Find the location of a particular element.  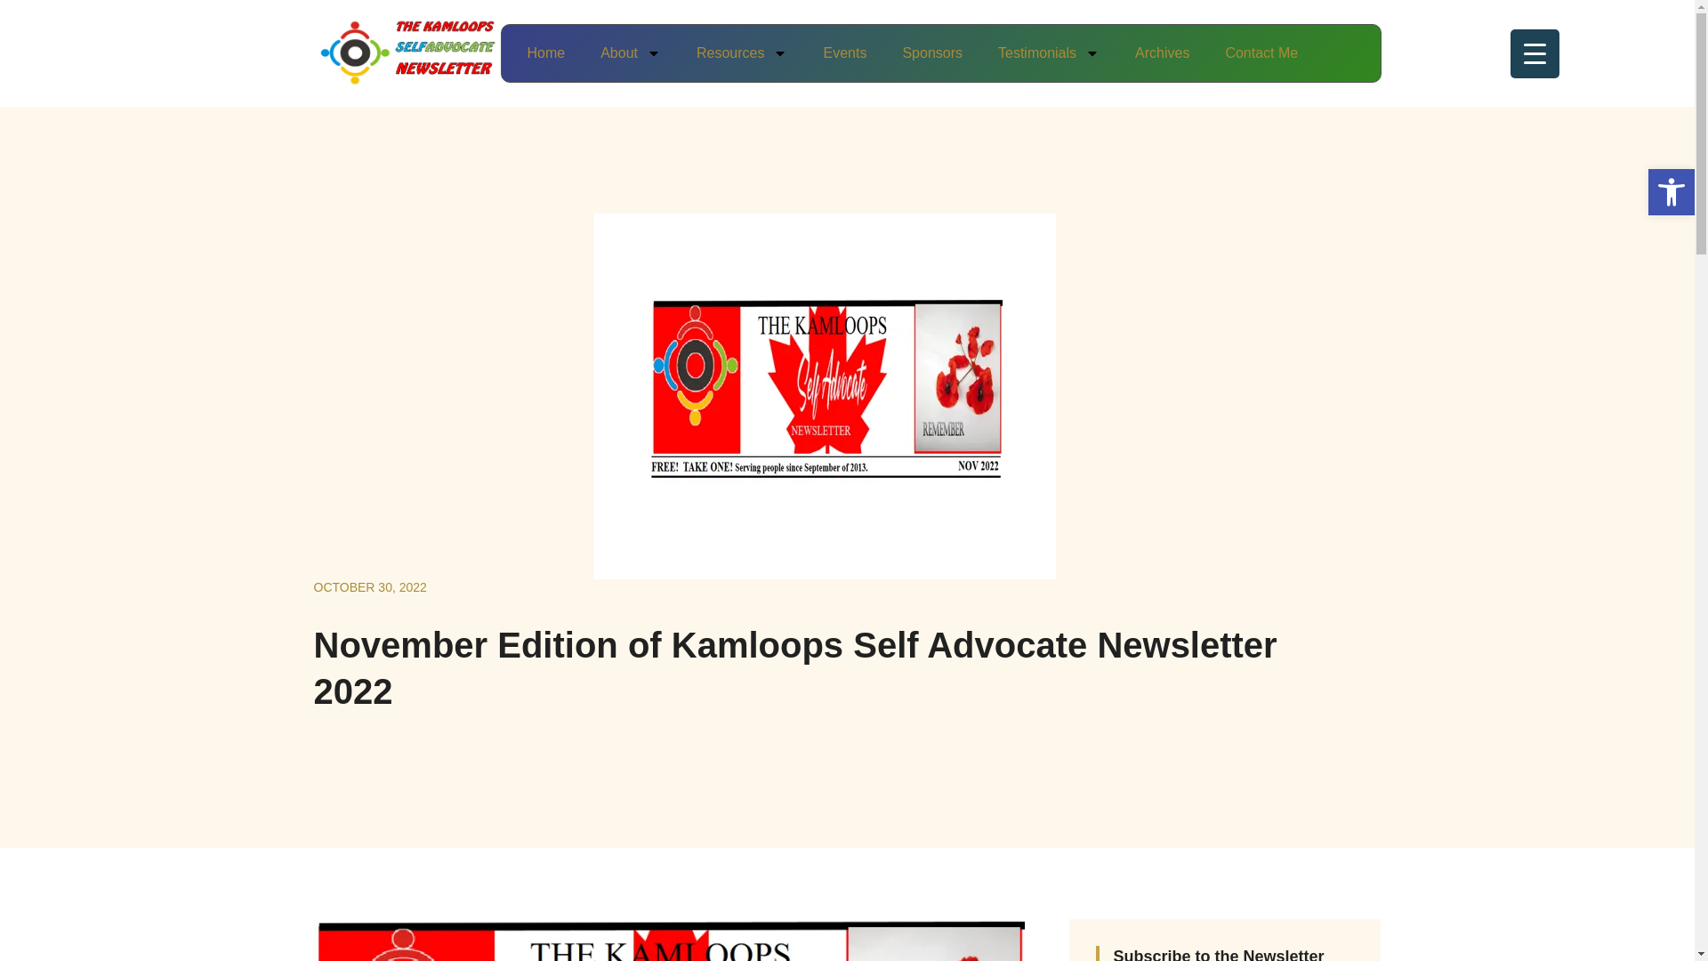

Accessibility Tools is located at coordinates (1671, 192).